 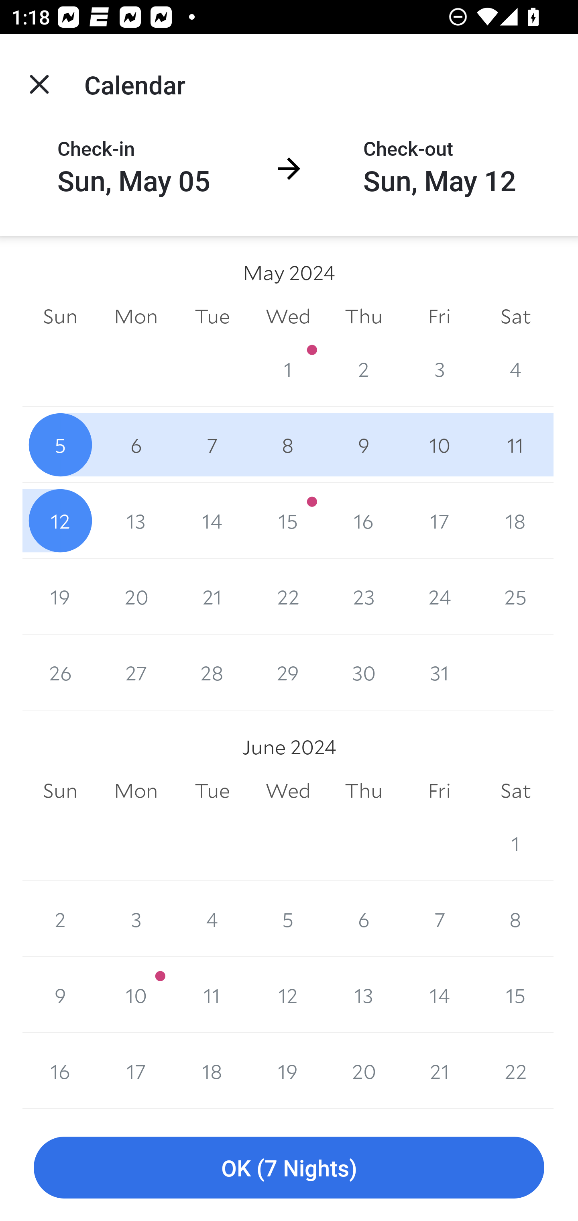 What do you see at coordinates (515, 369) in the screenshot?
I see `4 4 May 2024` at bounding box center [515, 369].